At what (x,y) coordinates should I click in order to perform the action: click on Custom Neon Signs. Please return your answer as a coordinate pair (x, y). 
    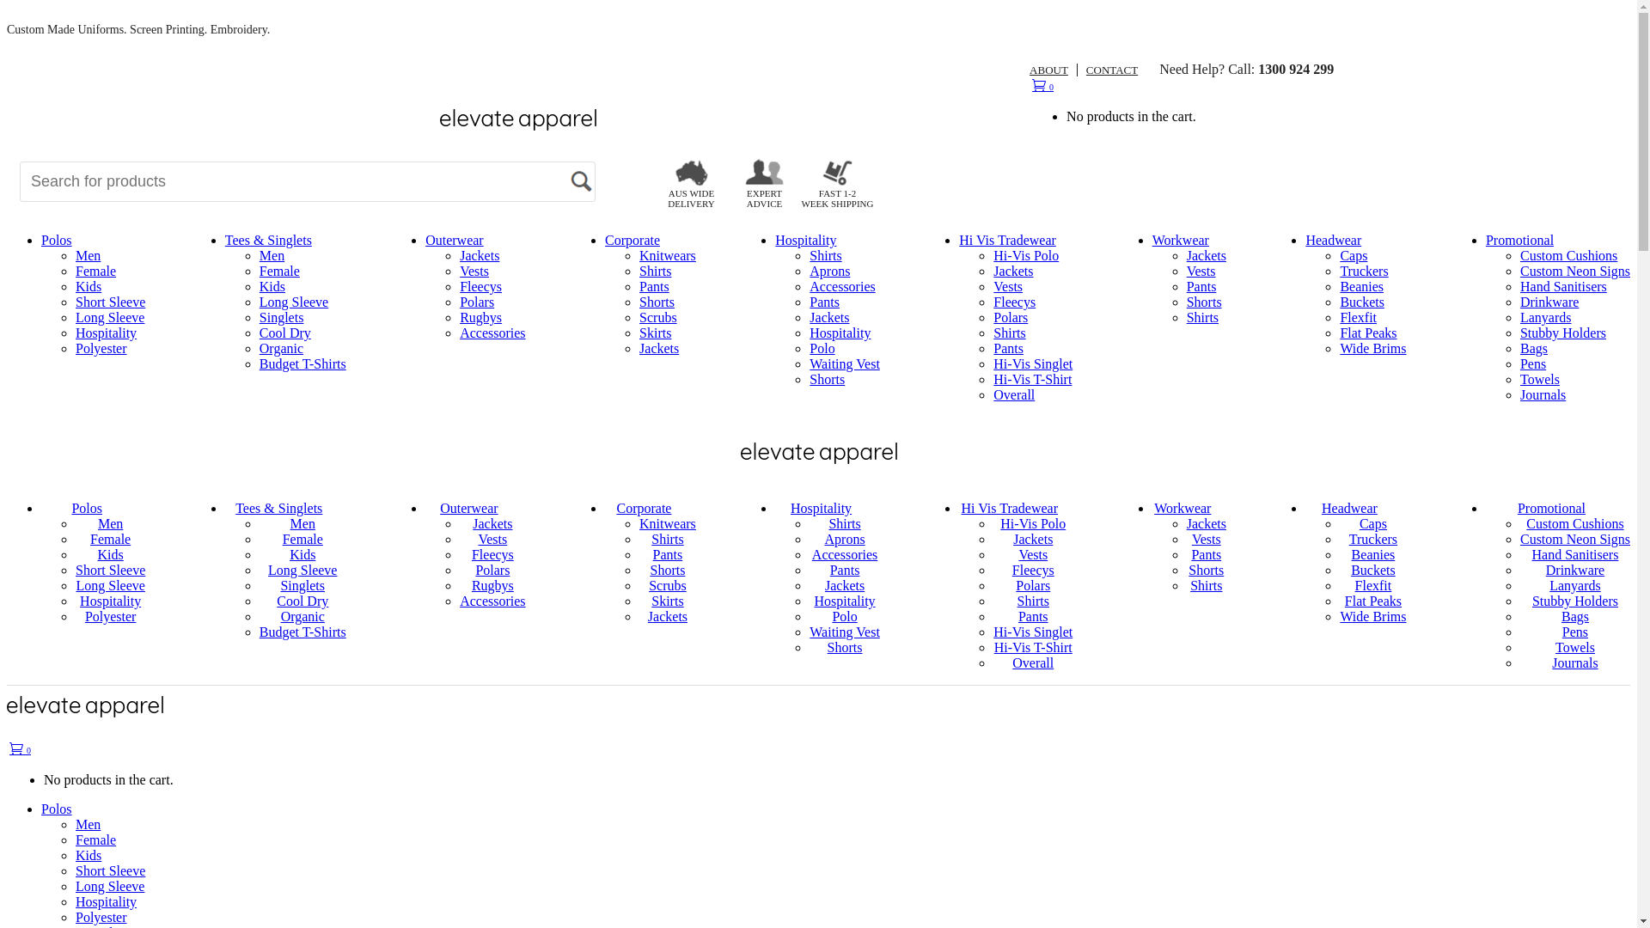
    Looking at the image, I should click on (1575, 272).